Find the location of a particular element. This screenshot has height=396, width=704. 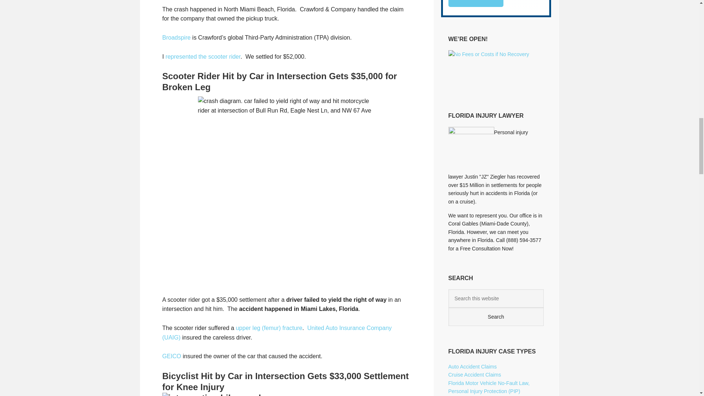

Search is located at coordinates (496, 317).